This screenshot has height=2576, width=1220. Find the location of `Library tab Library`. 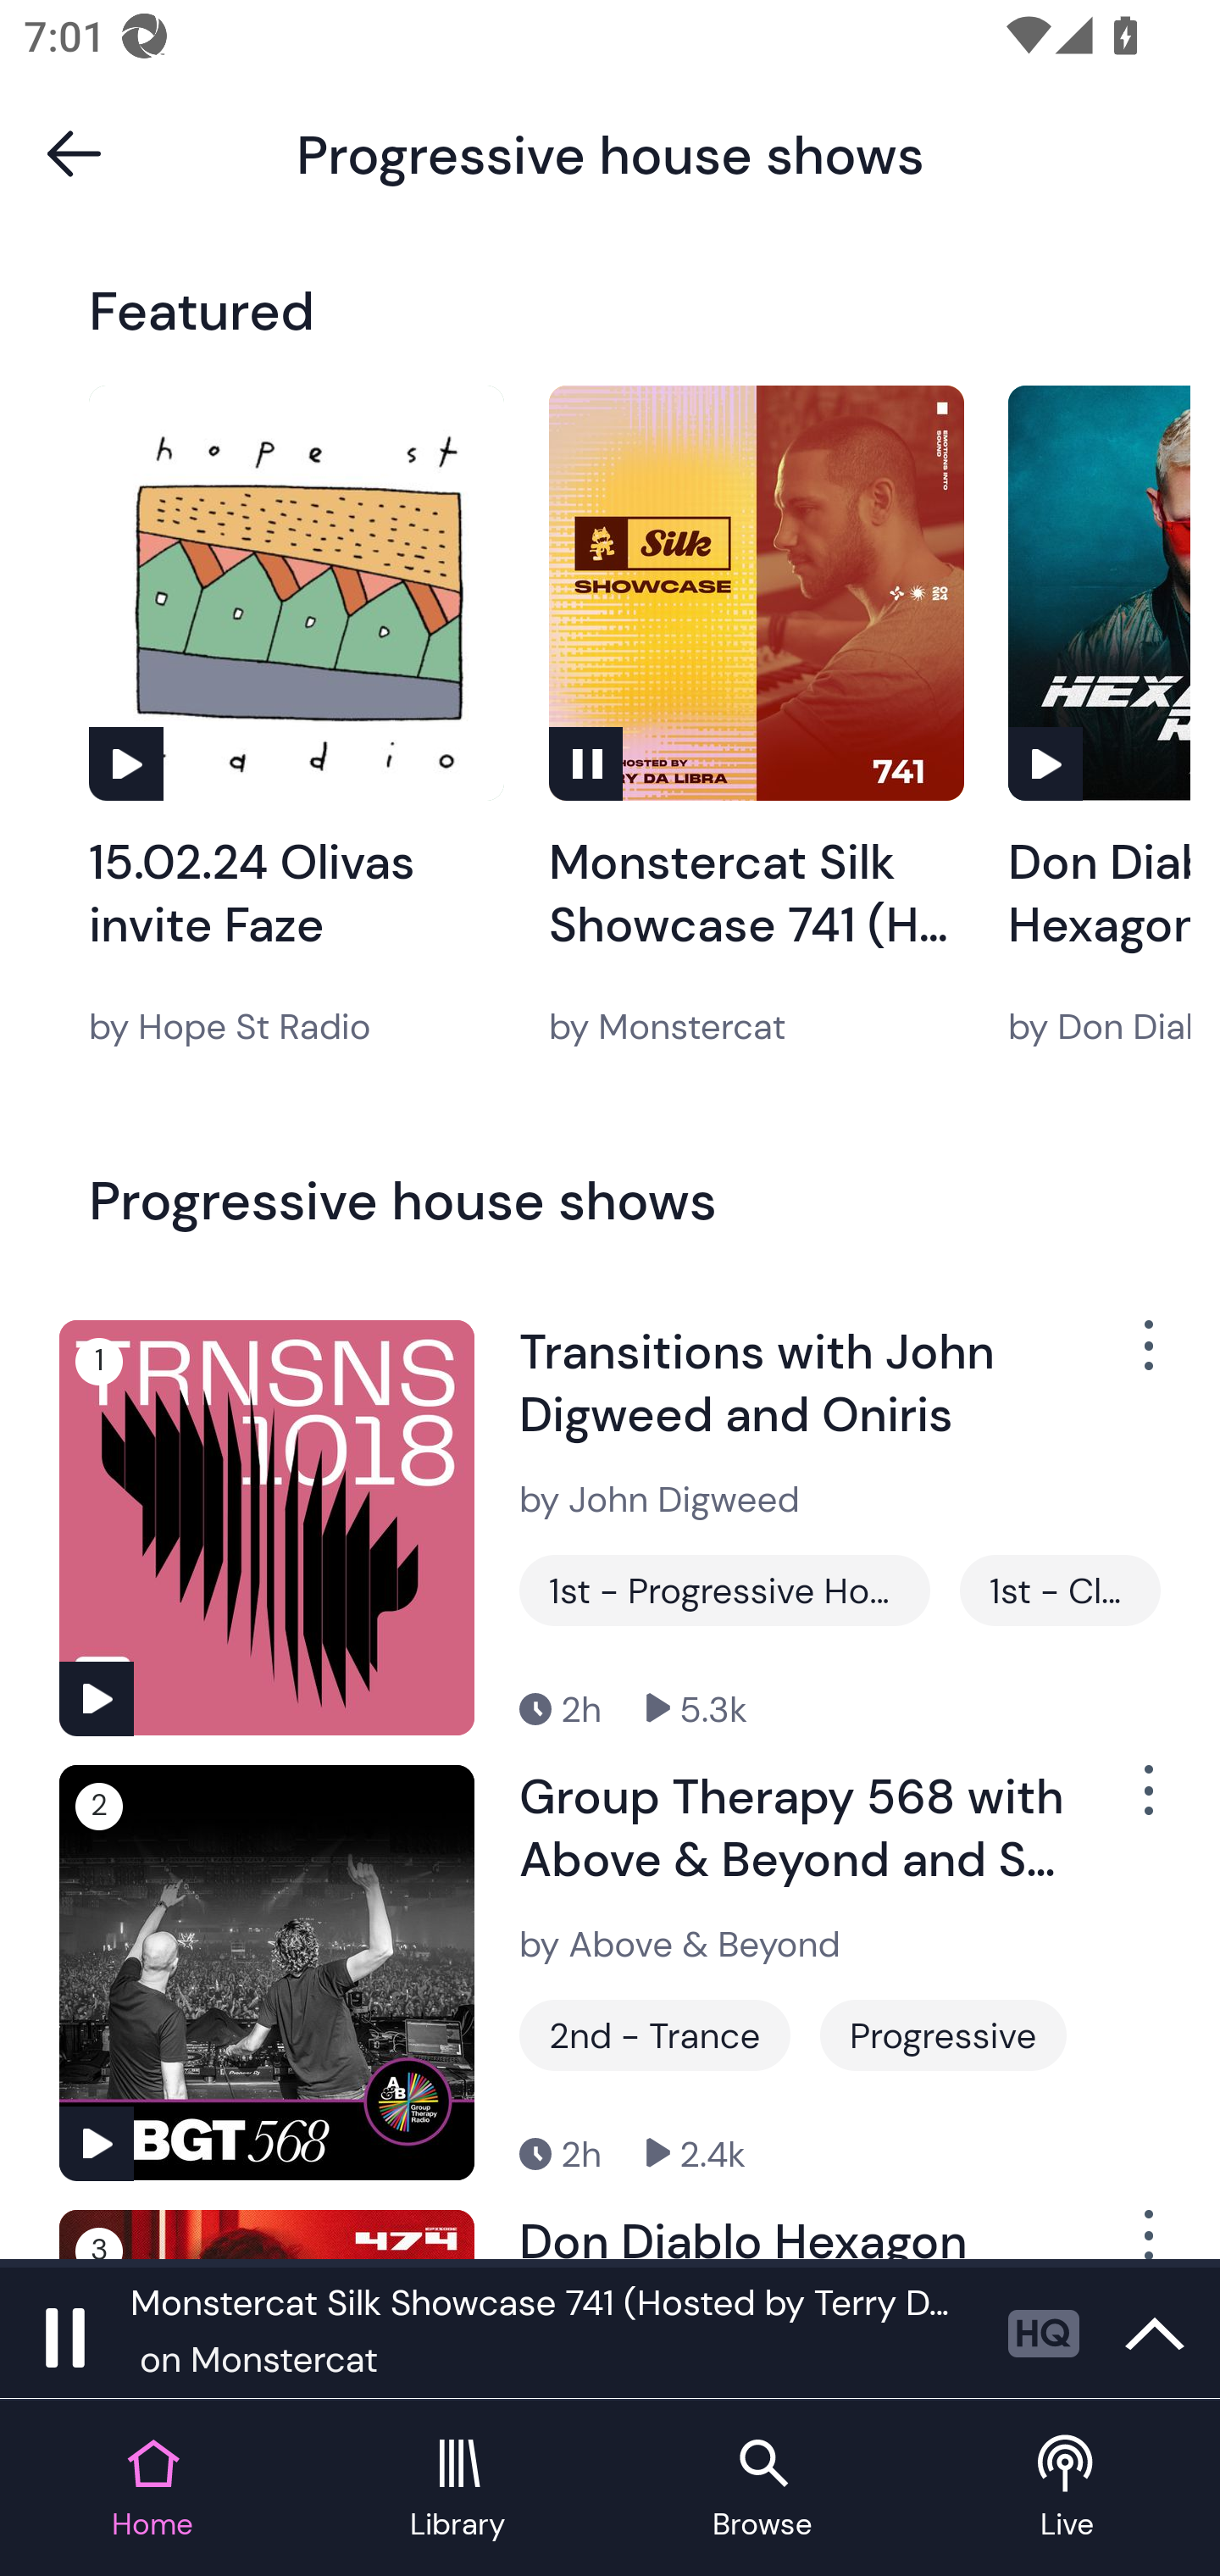

Library tab Library is located at coordinates (457, 2490).